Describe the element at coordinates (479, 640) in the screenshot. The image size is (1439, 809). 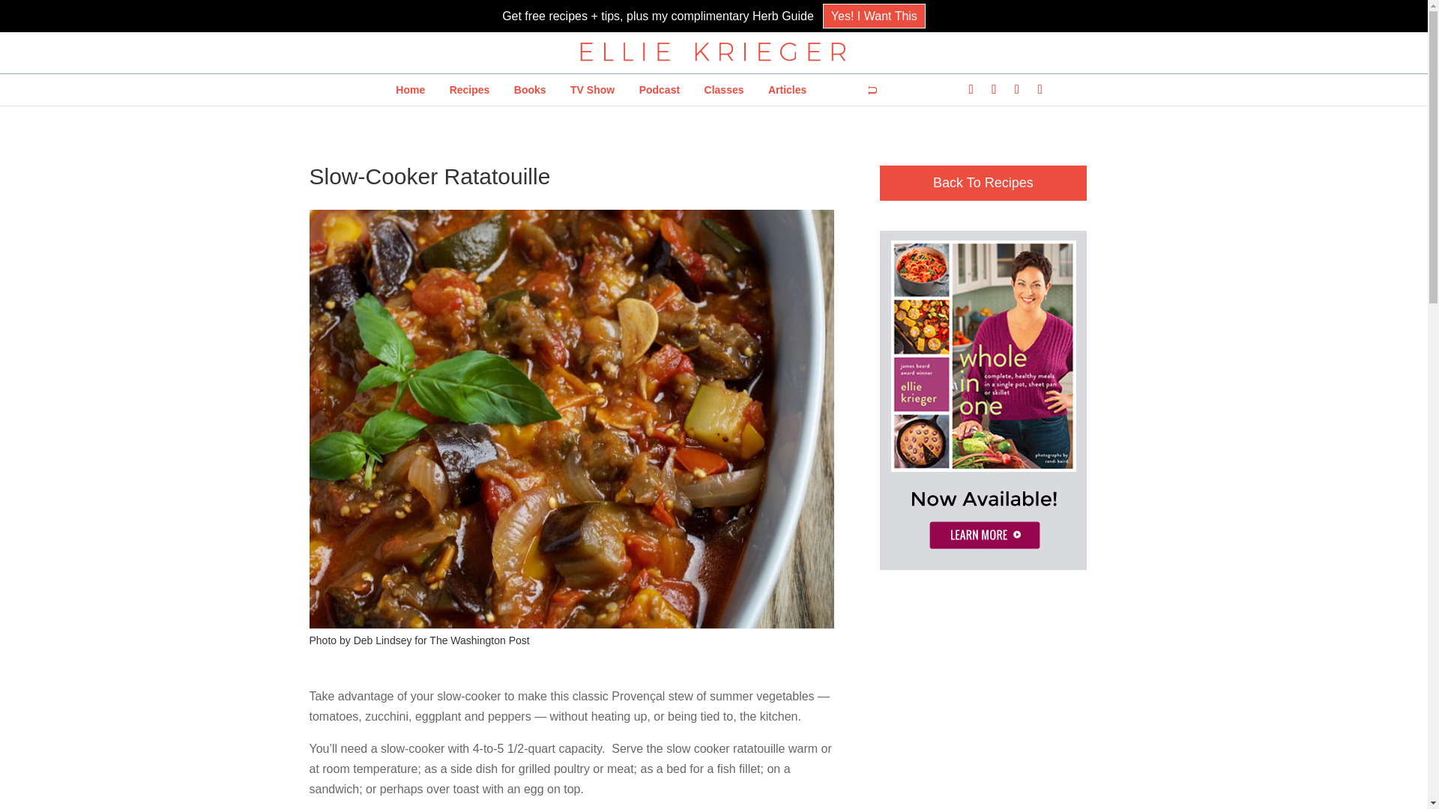
I see `The Washington Post` at that location.